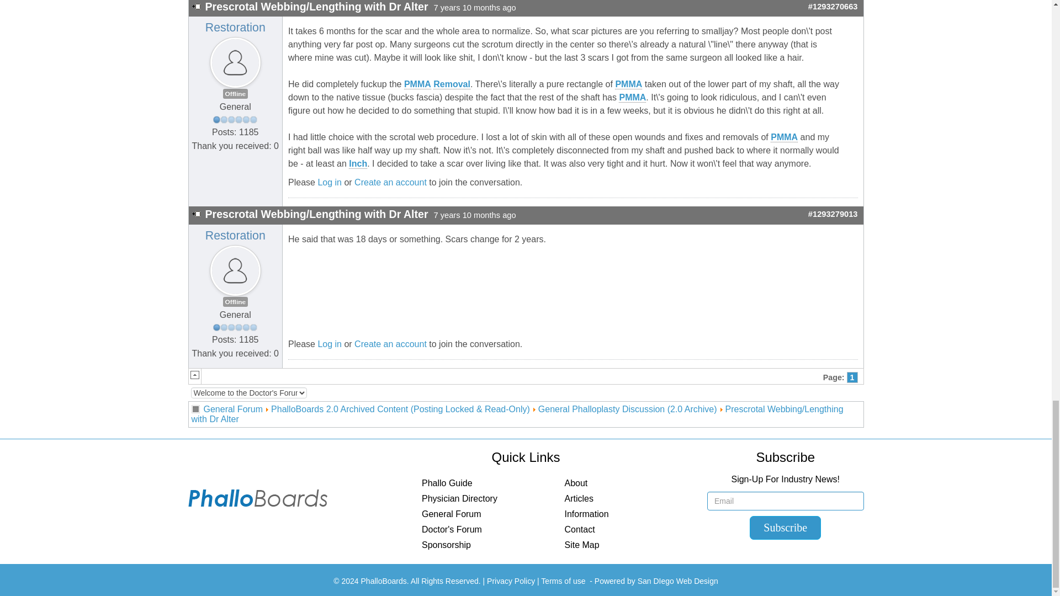  What do you see at coordinates (785, 528) in the screenshot?
I see `Subscribe` at bounding box center [785, 528].